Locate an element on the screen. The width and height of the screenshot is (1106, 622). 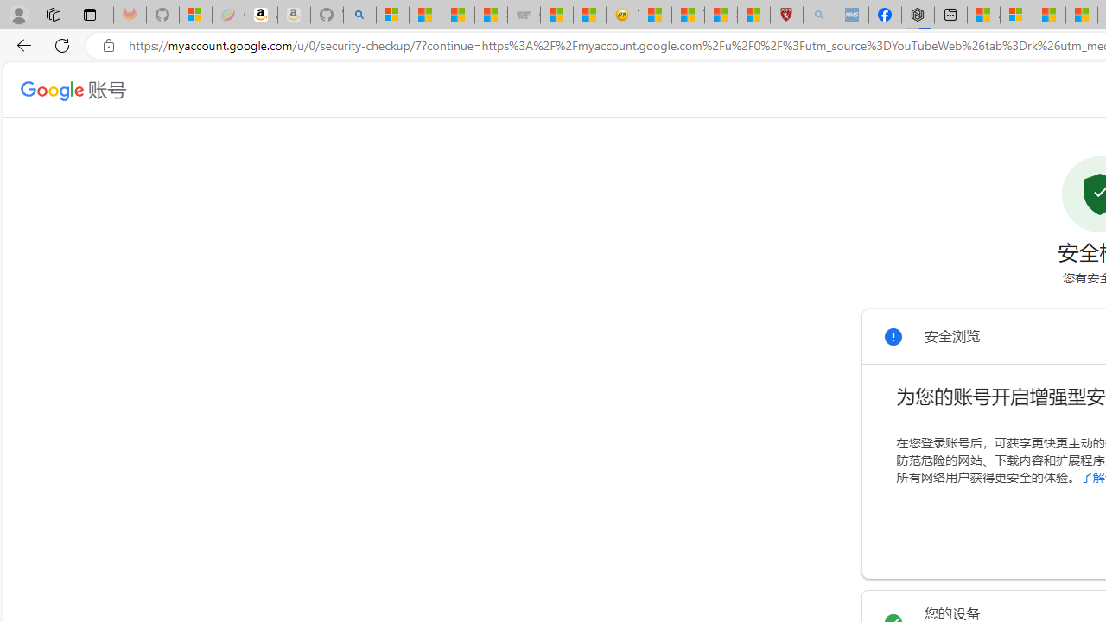
Combat Siege is located at coordinates (524, 16).